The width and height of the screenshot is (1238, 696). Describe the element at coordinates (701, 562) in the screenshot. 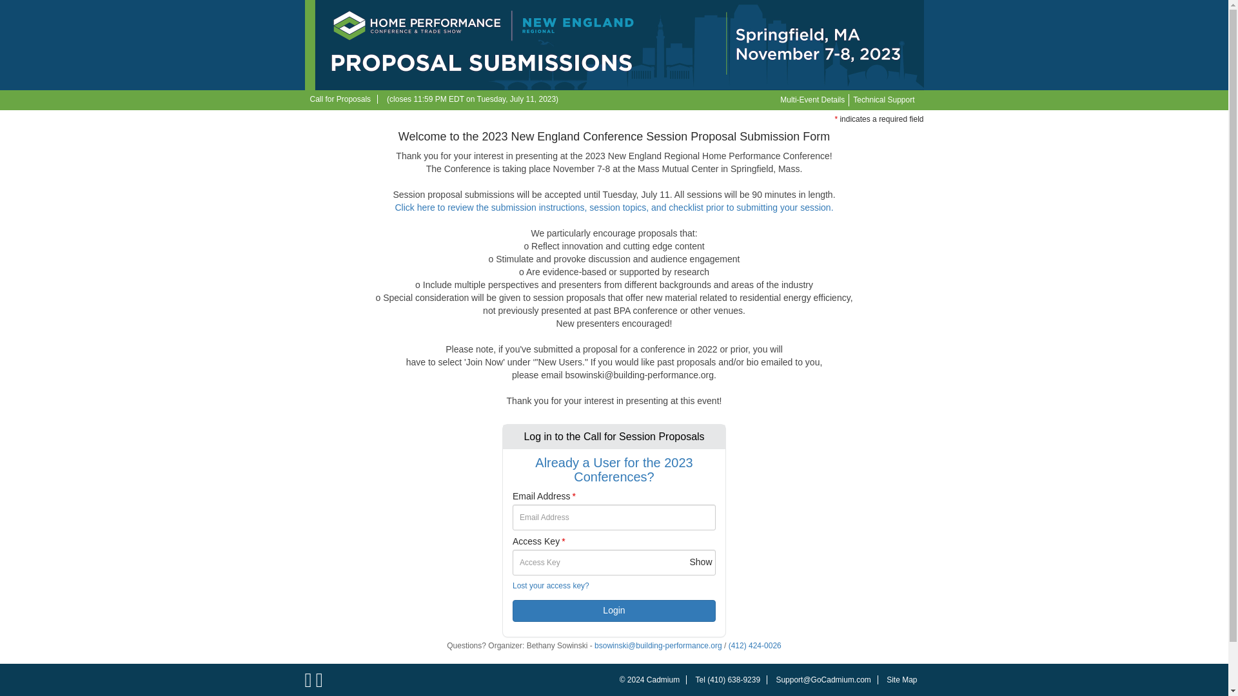

I see `Show` at that location.